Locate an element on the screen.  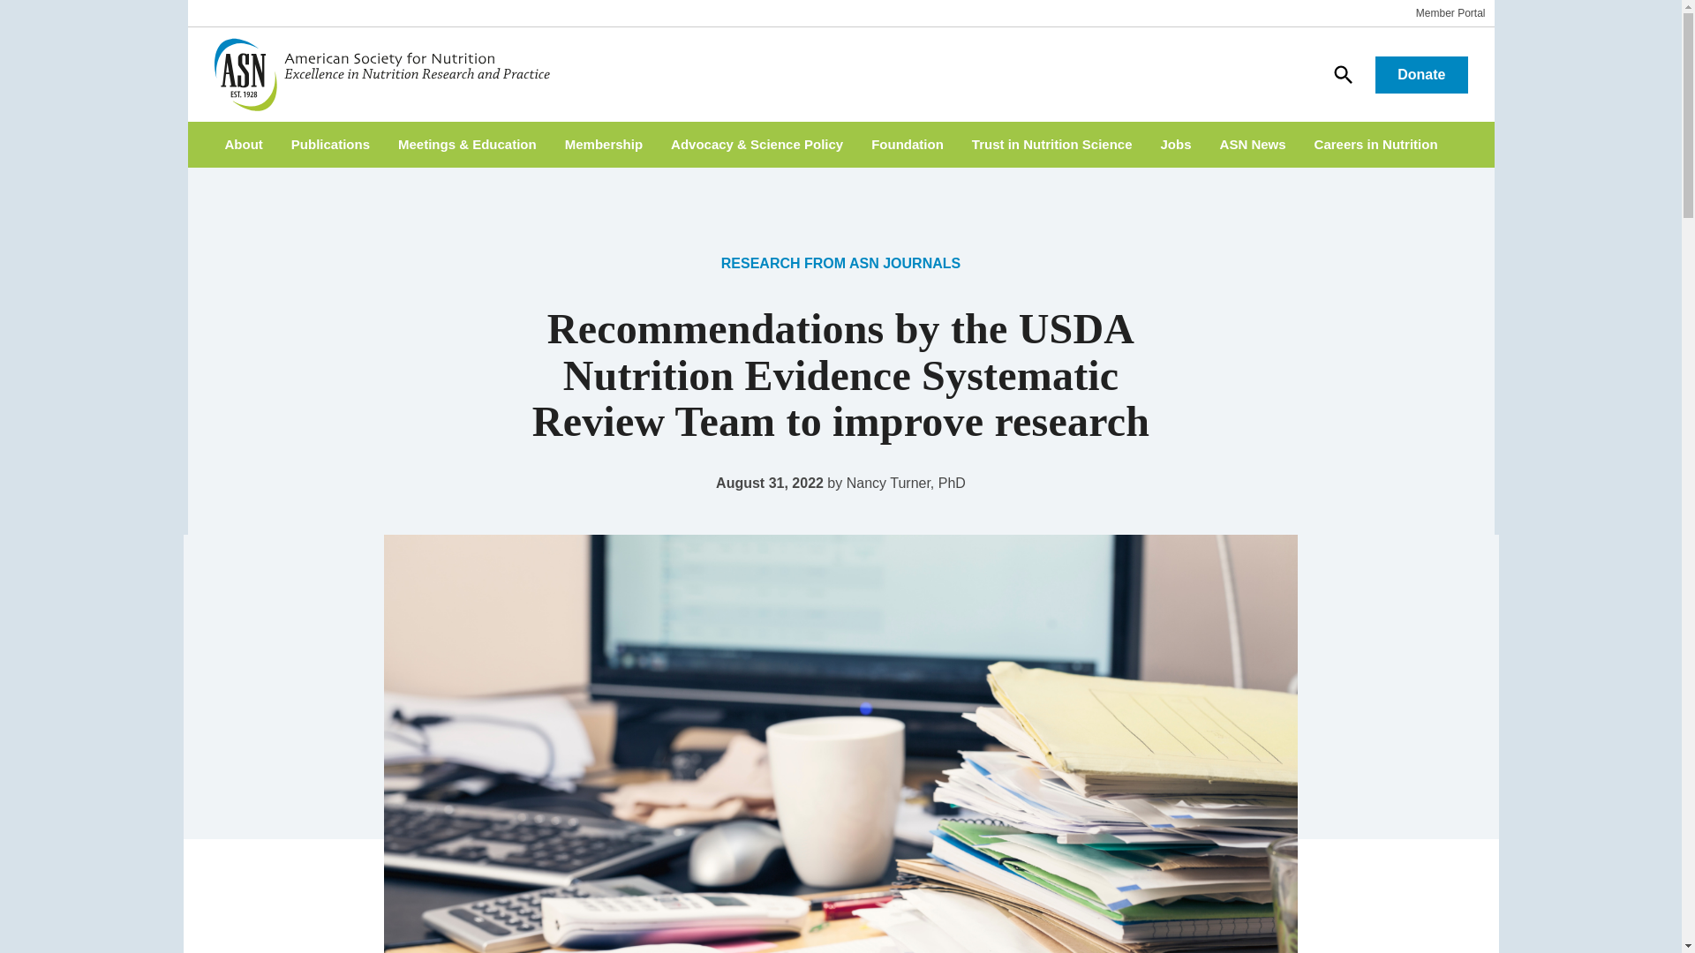
Search is located at coordinates (1343, 73).